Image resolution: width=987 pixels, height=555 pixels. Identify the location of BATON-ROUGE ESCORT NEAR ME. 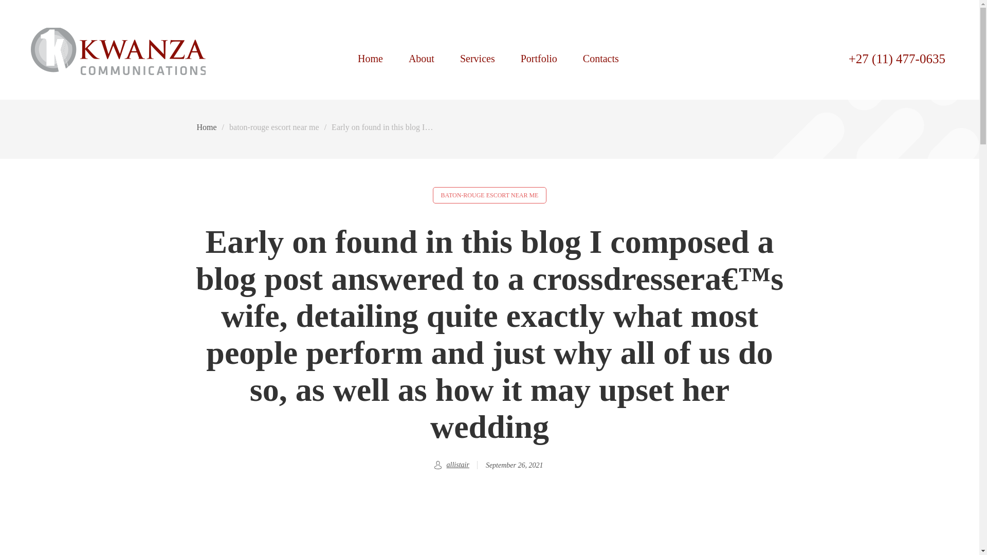
(489, 195).